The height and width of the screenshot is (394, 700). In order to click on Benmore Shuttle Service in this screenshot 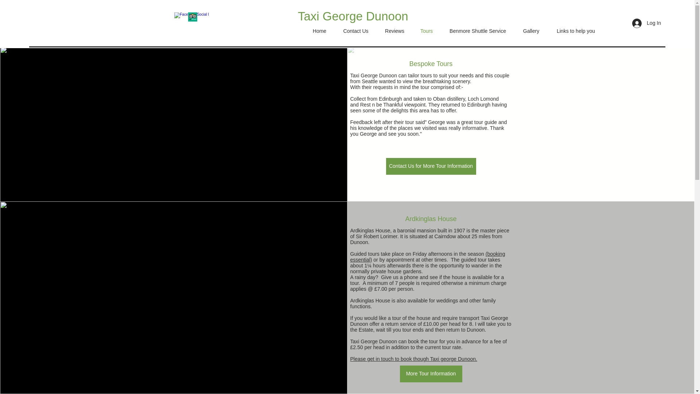, I will do `click(478, 31)`.